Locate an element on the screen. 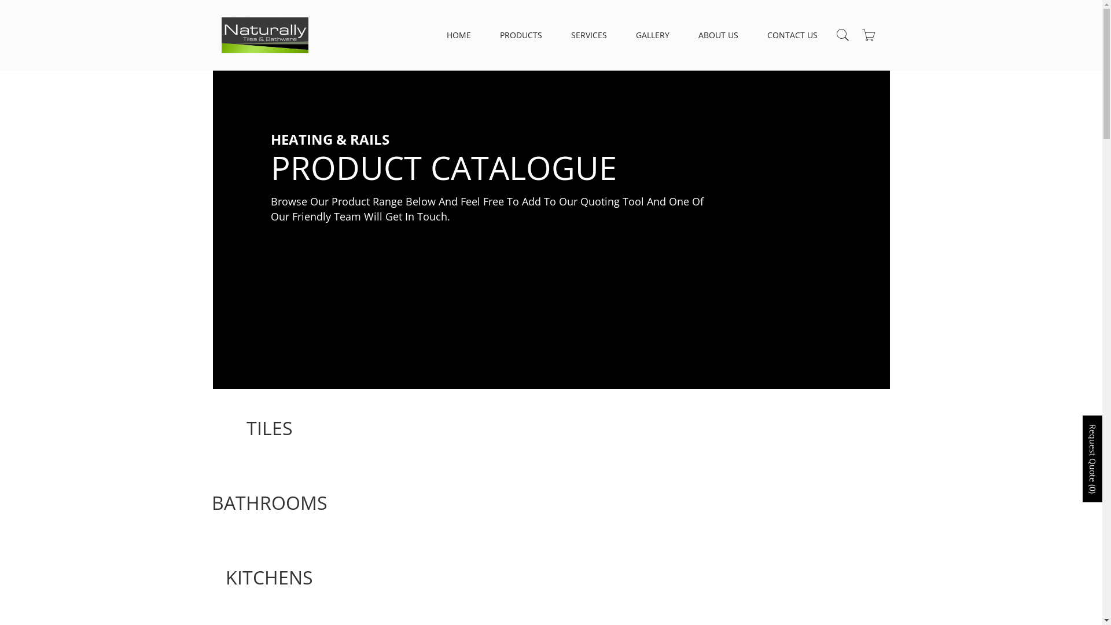 This screenshot has width=1111, height=625. KITCHENS is located at coordinates (270, 578).